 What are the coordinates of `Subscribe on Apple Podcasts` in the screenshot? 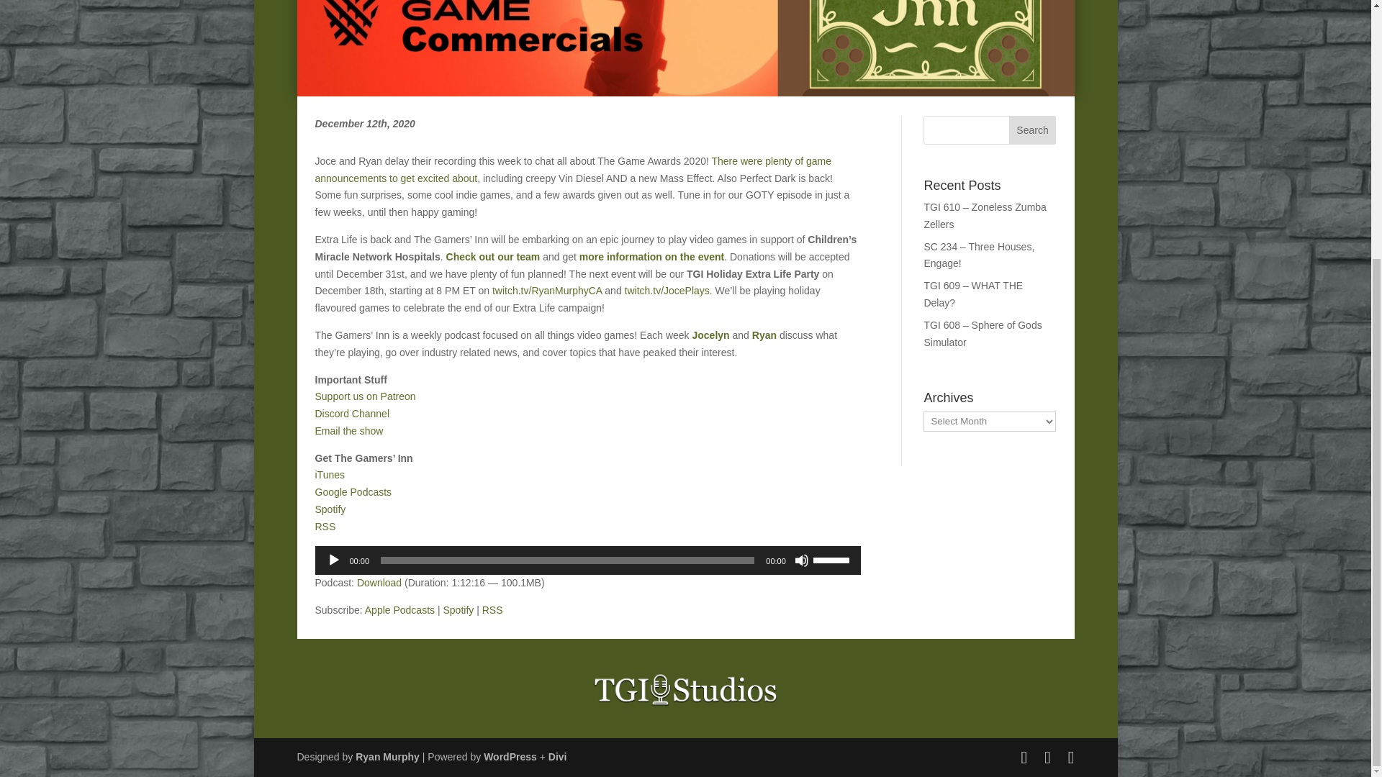 It's located at (399, 610).